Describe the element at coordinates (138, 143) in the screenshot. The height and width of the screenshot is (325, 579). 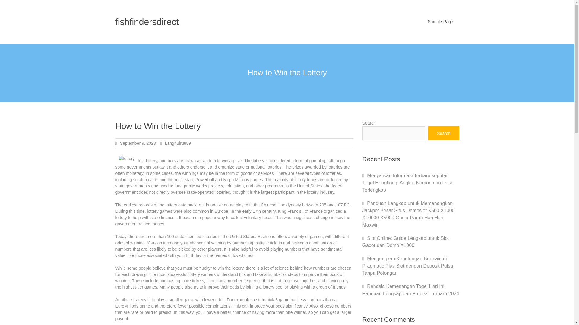
I see `September 9, 2023` at that location.